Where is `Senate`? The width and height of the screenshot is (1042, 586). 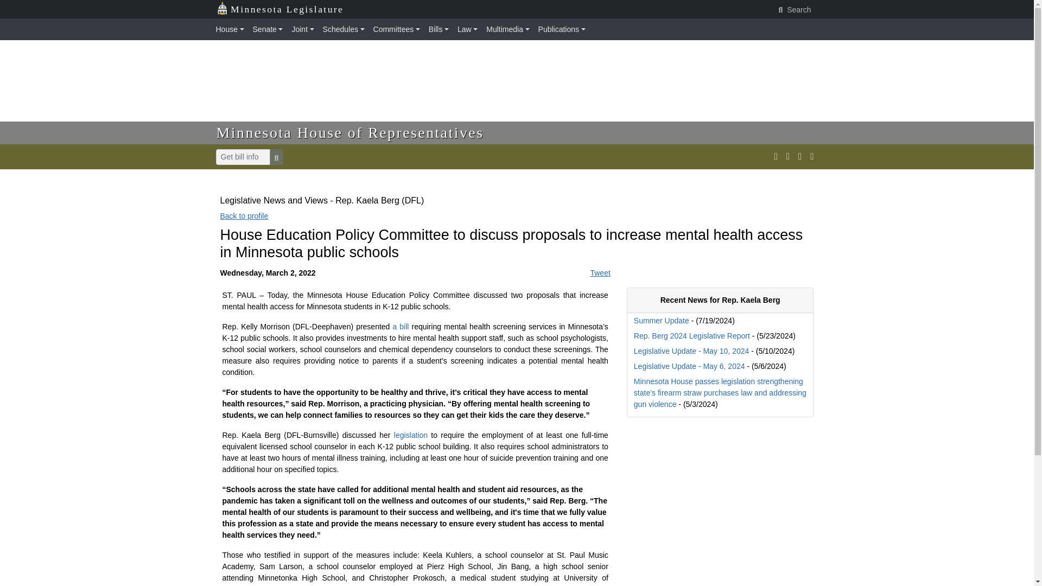 Senate is located at coordinates (268, 29).